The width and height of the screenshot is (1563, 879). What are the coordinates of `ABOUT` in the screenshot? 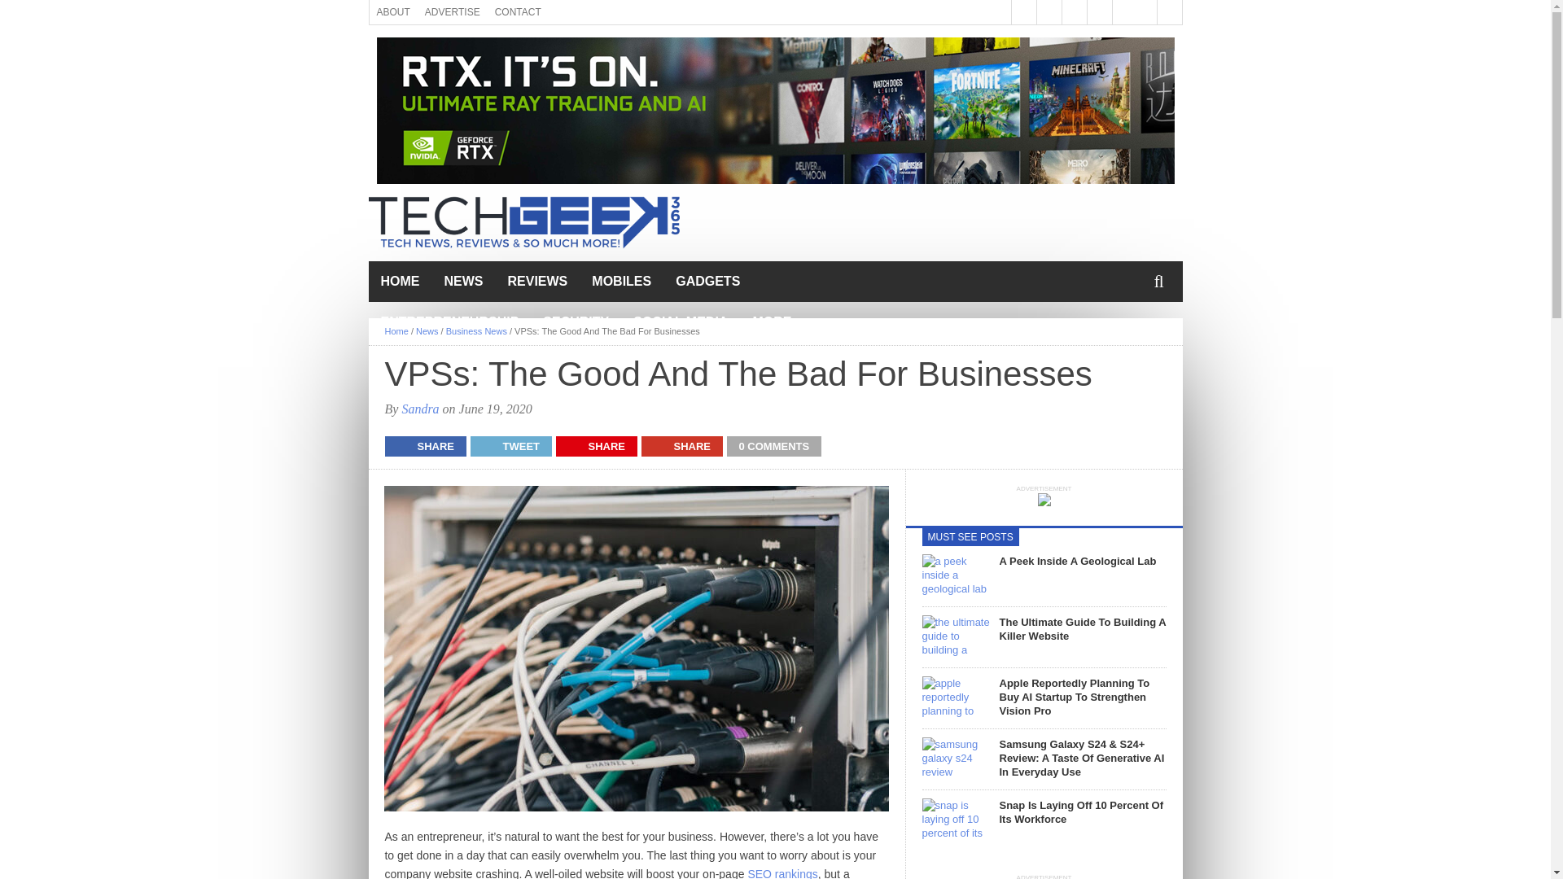 It's located at (392, 12).